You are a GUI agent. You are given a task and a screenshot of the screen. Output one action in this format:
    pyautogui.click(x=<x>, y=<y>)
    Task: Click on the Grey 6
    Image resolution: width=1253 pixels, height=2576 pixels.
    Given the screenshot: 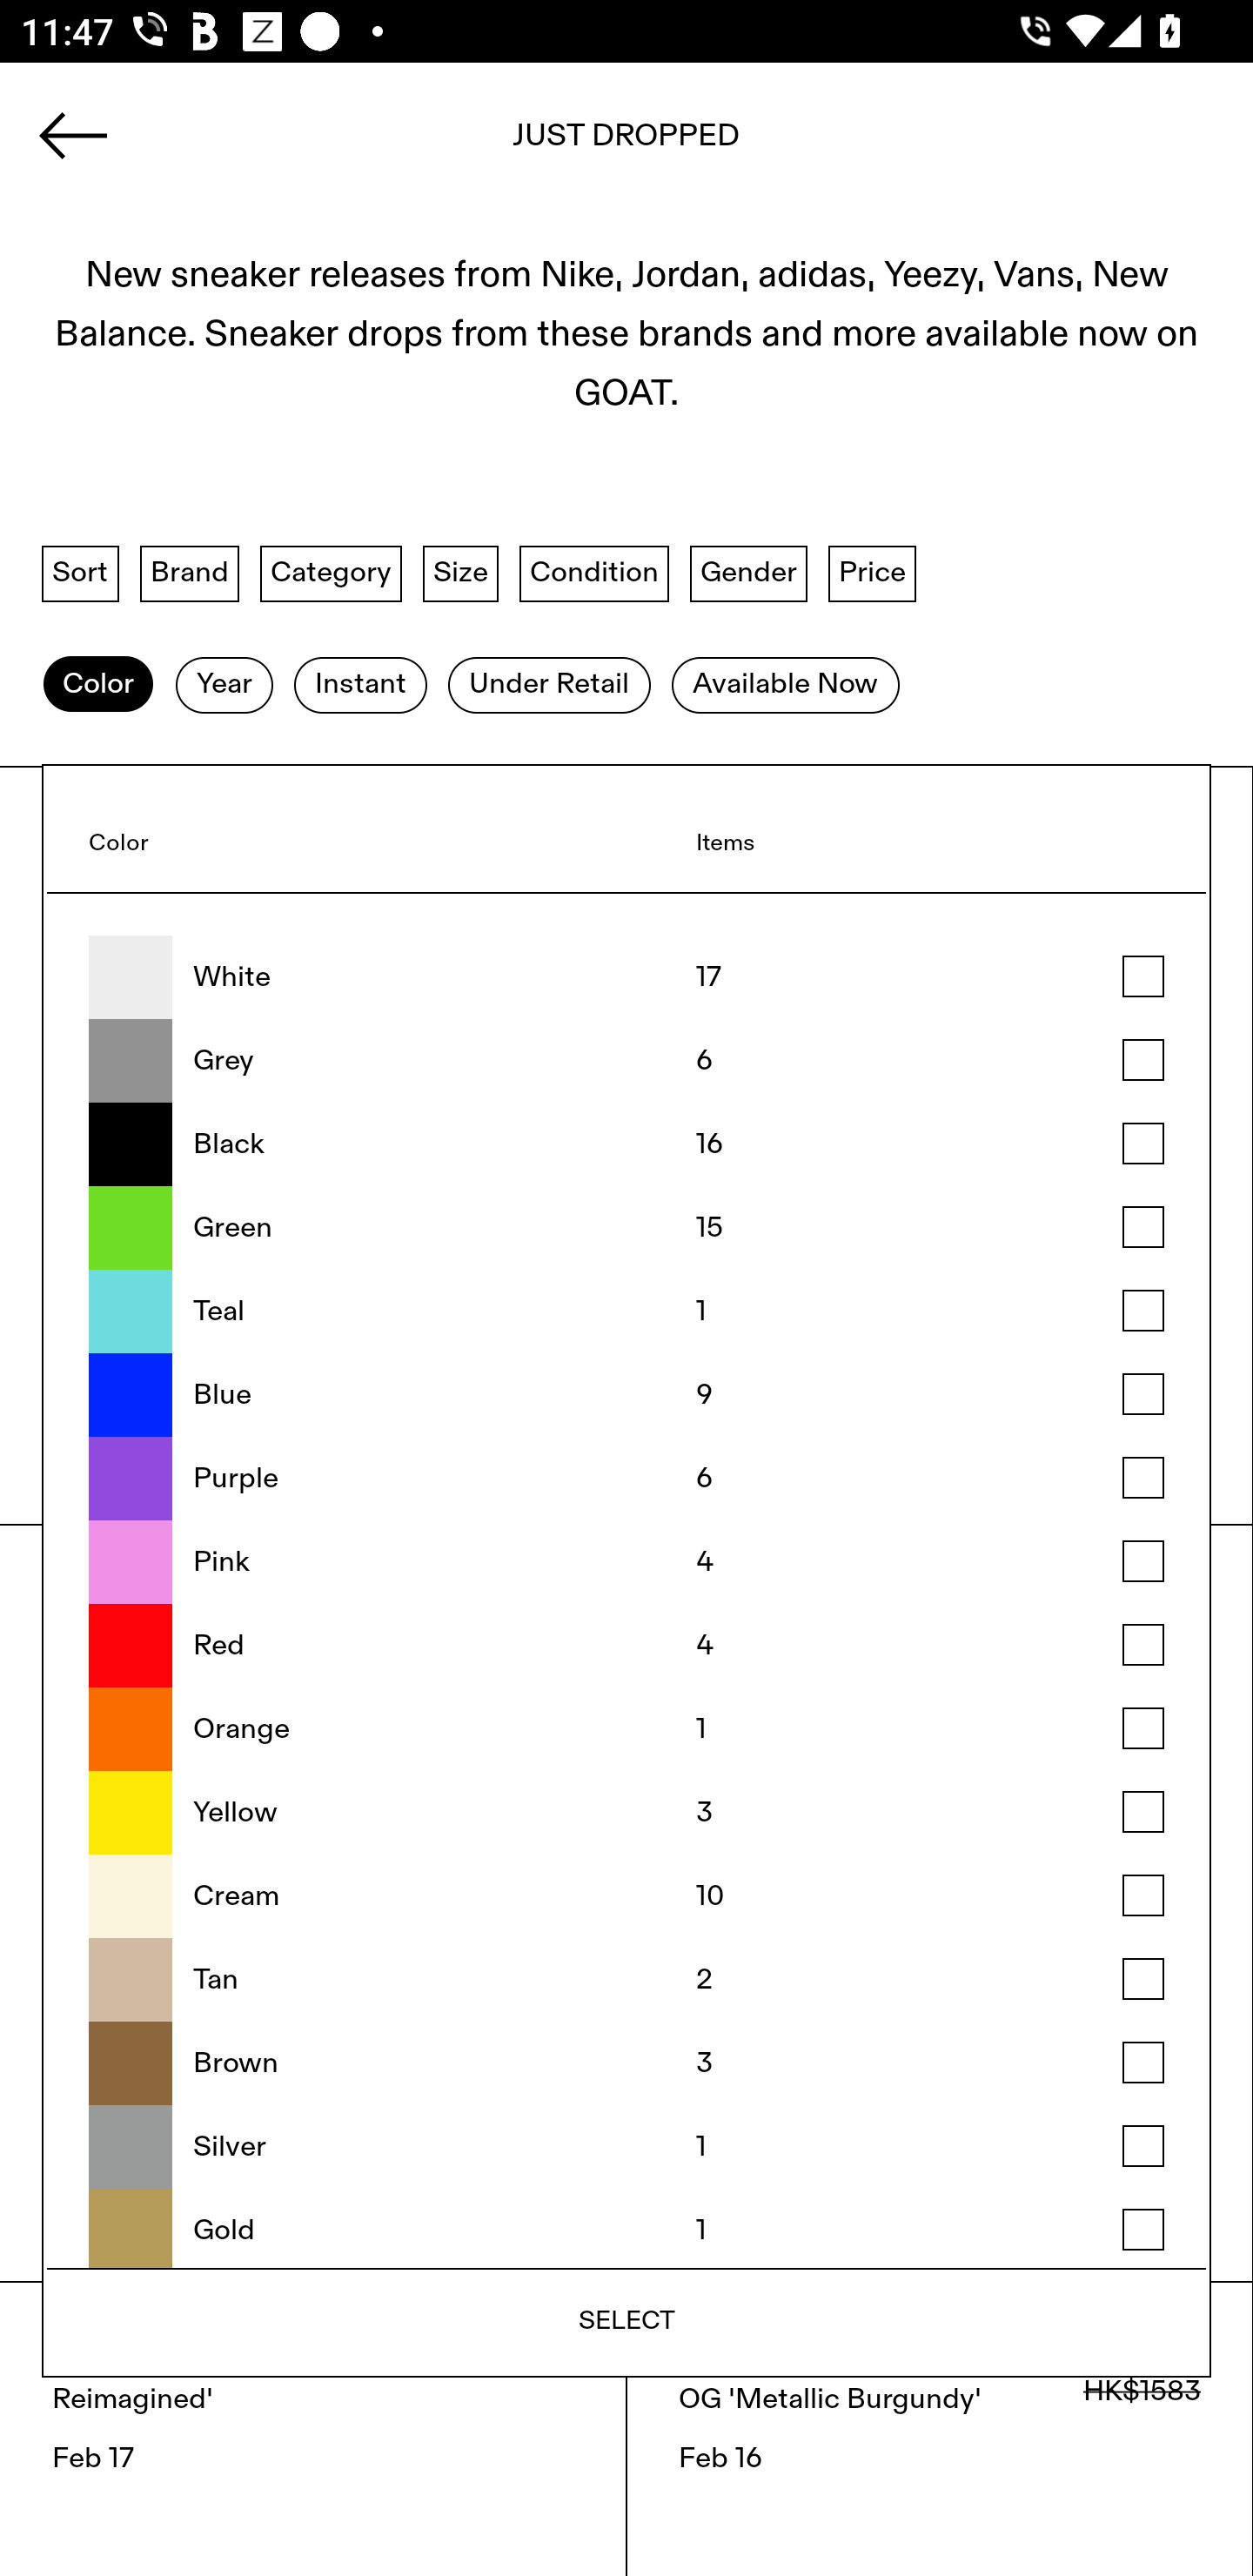 What is the action you would take?
    pyautogui.click(x=626, y=1061)
    